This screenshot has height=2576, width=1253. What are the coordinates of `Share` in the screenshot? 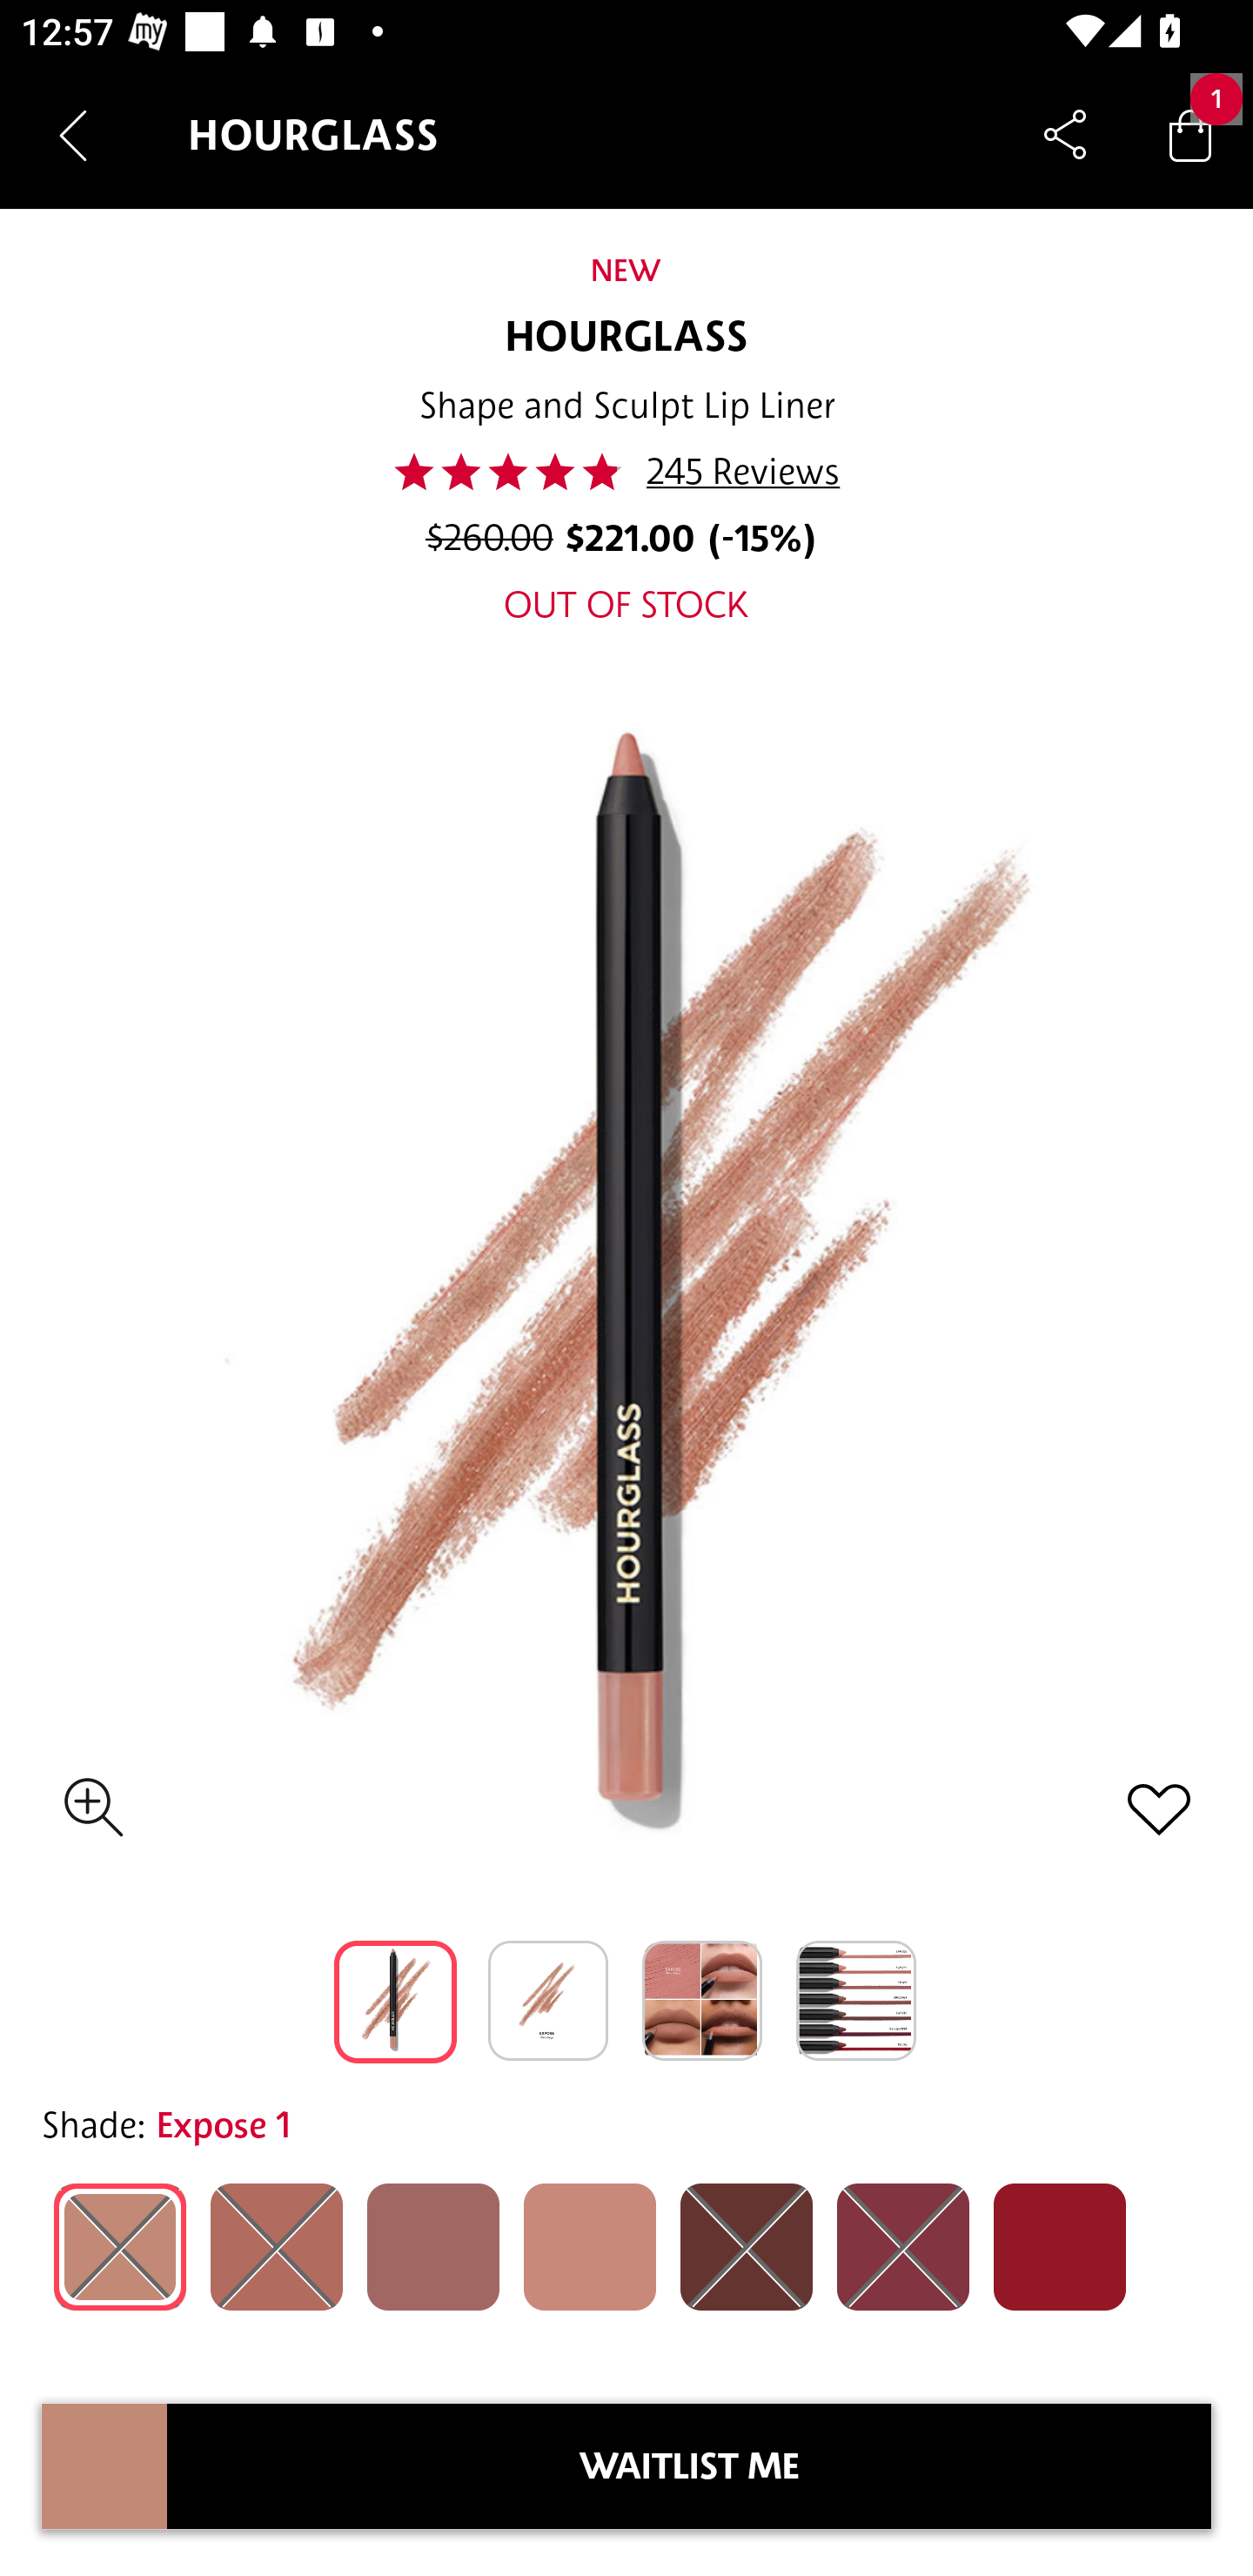 It's located at (1065, 134).